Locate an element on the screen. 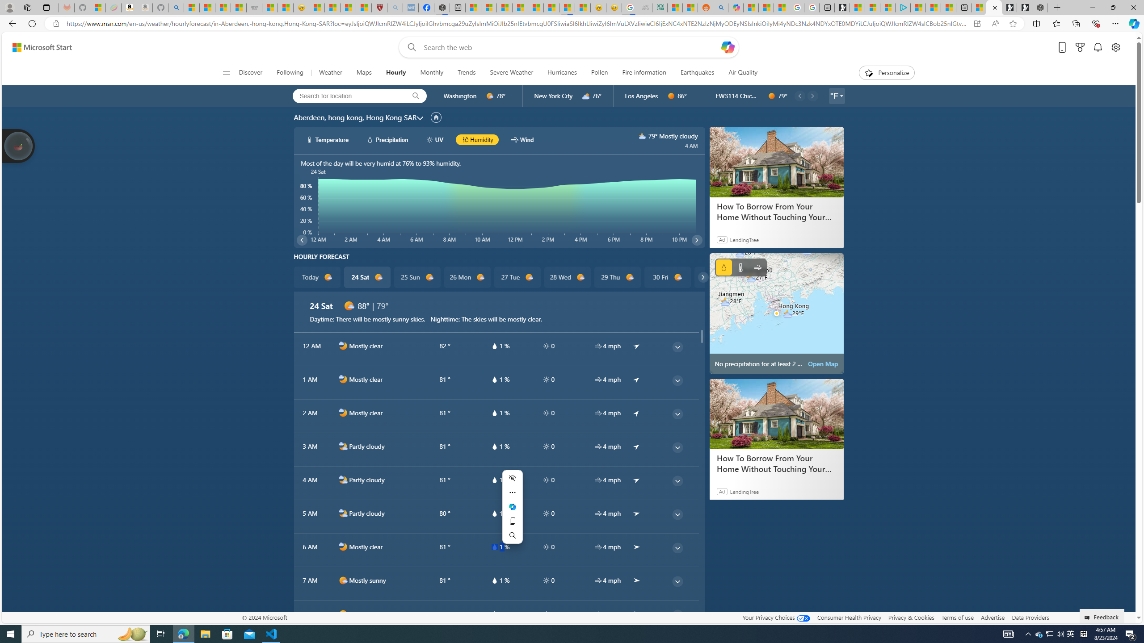 This screenshot has width=1144, height=643. Hide menu is located at coordinates (512, 478).